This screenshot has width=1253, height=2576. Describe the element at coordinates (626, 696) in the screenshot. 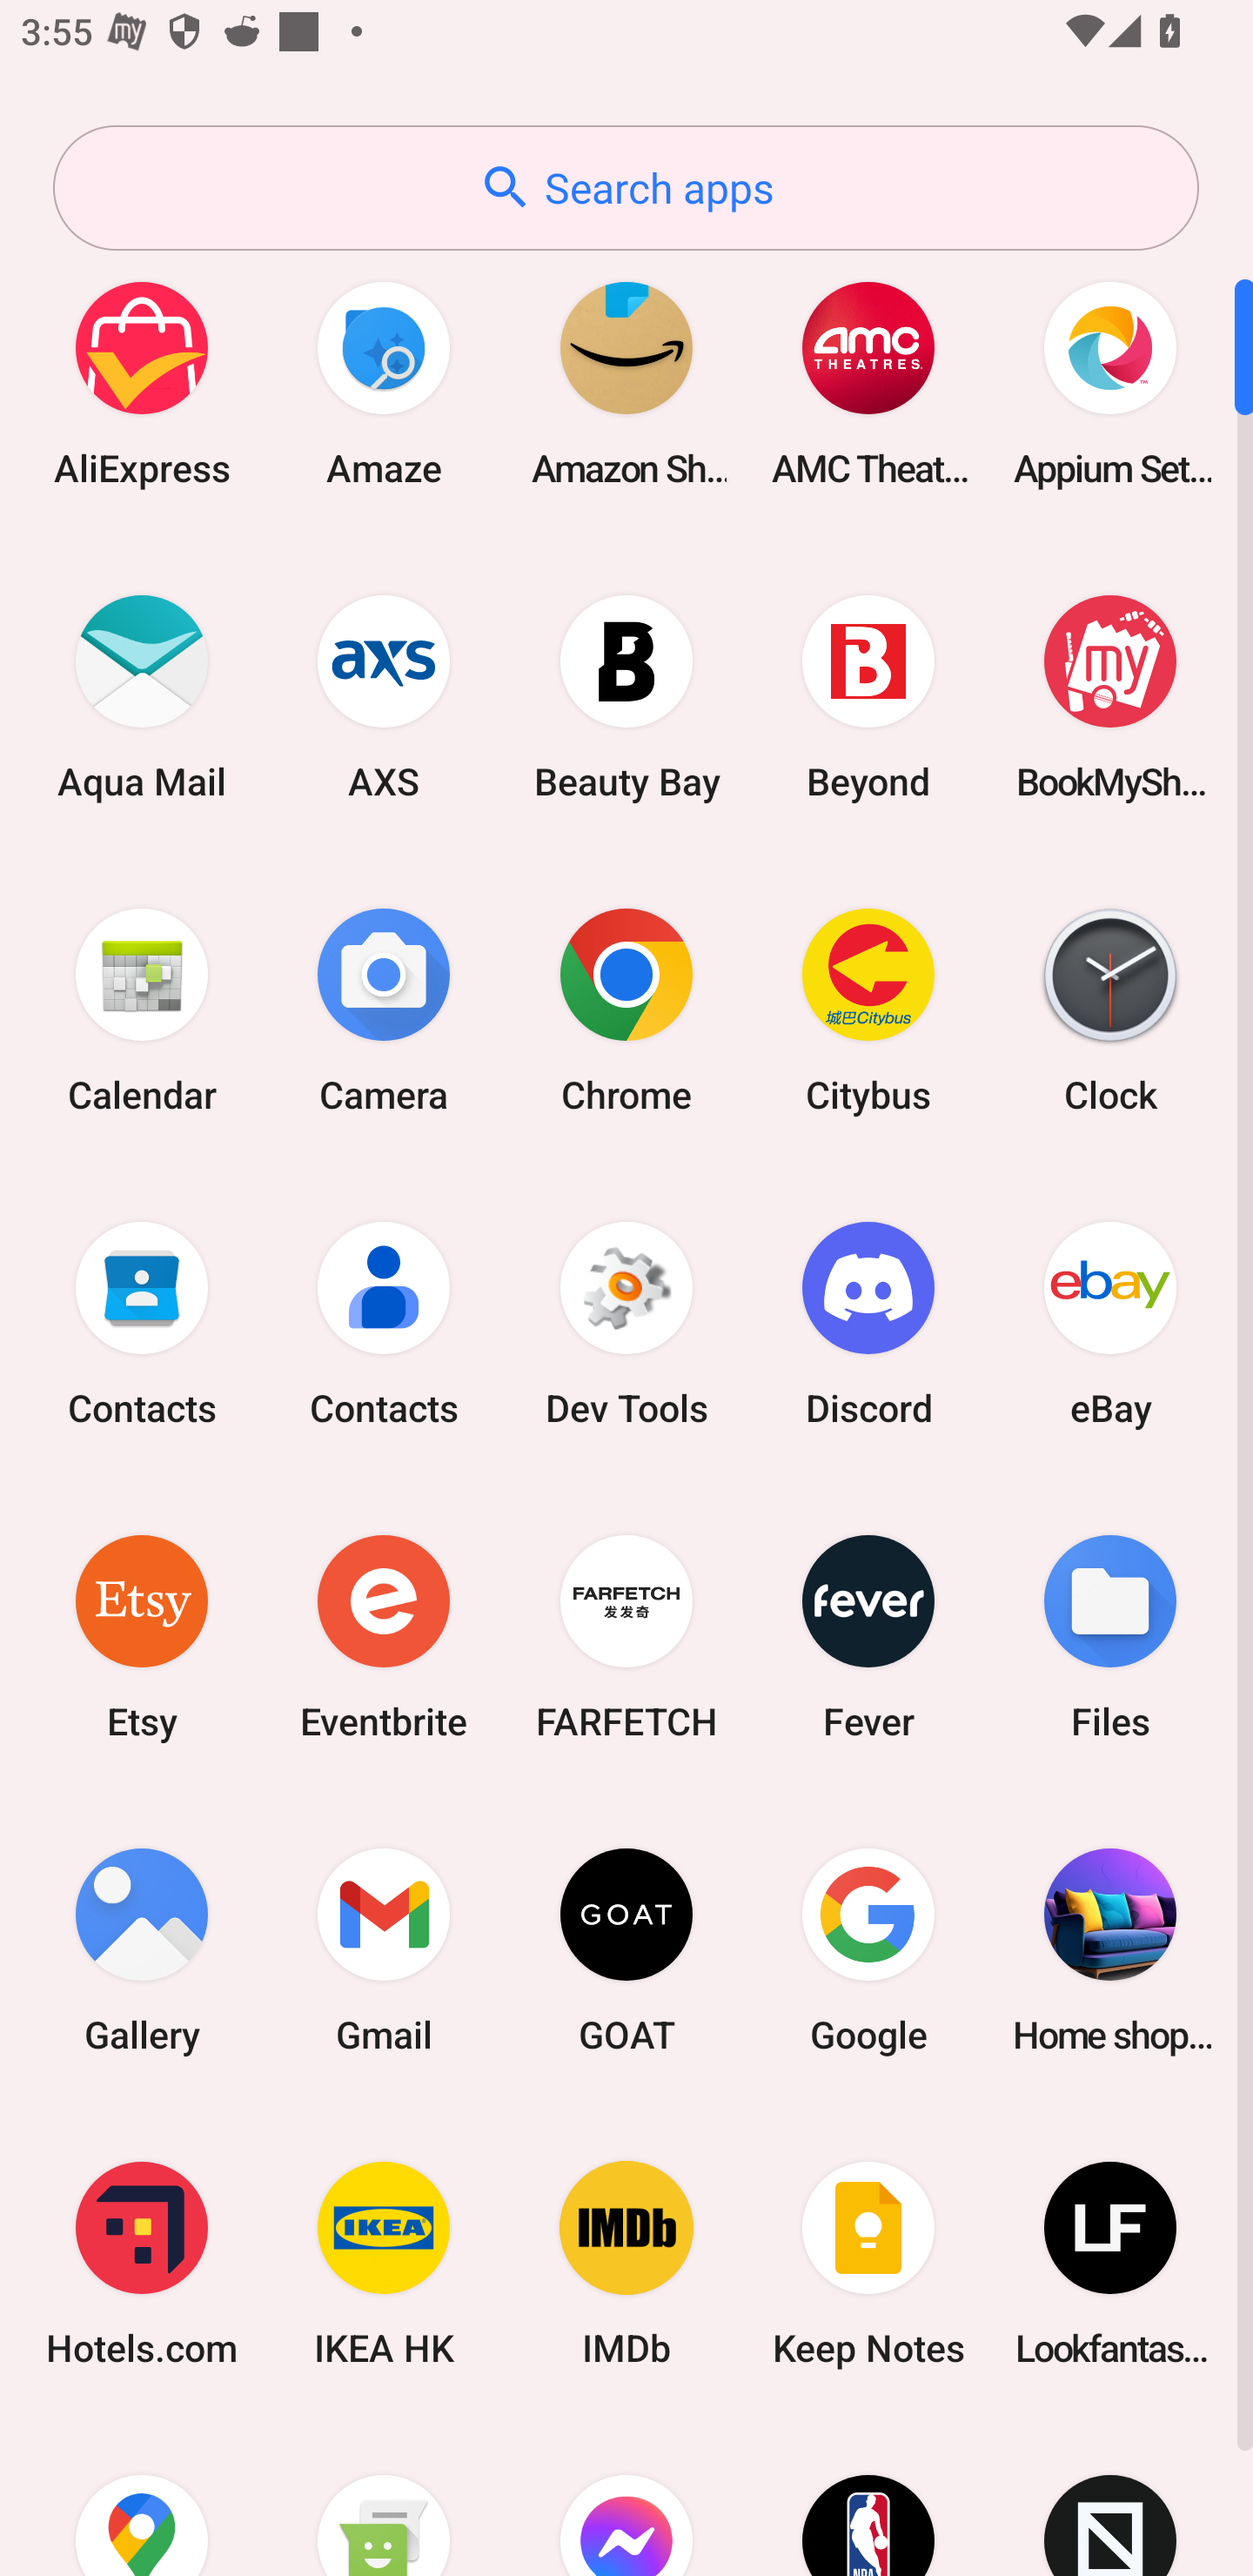

I see `Beauty Bay` at that location.